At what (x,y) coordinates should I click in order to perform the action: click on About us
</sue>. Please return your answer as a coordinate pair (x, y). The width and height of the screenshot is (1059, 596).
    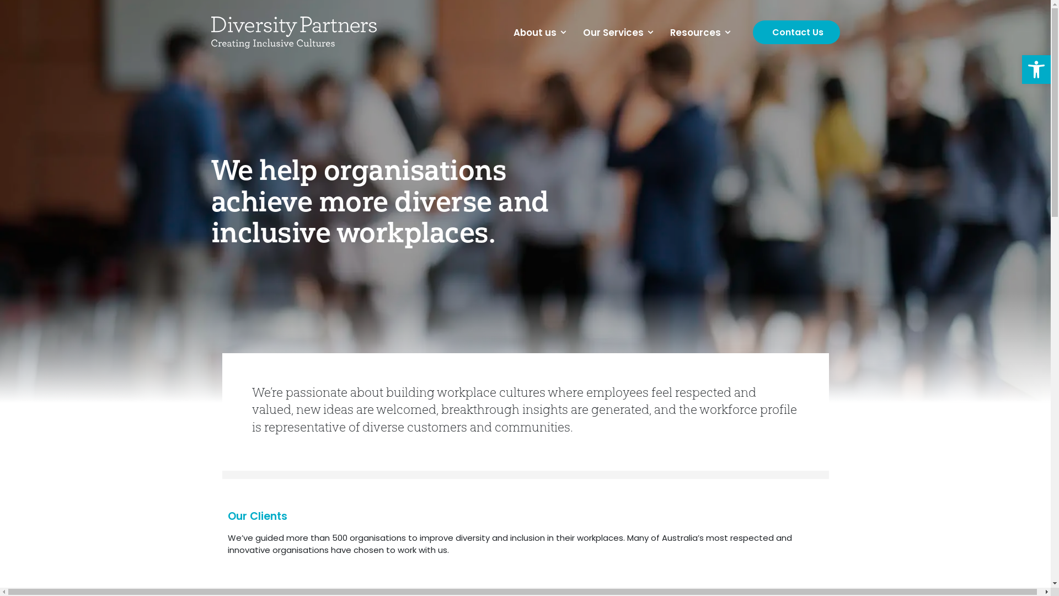
    Looking at the image, I should click on (539, 33).